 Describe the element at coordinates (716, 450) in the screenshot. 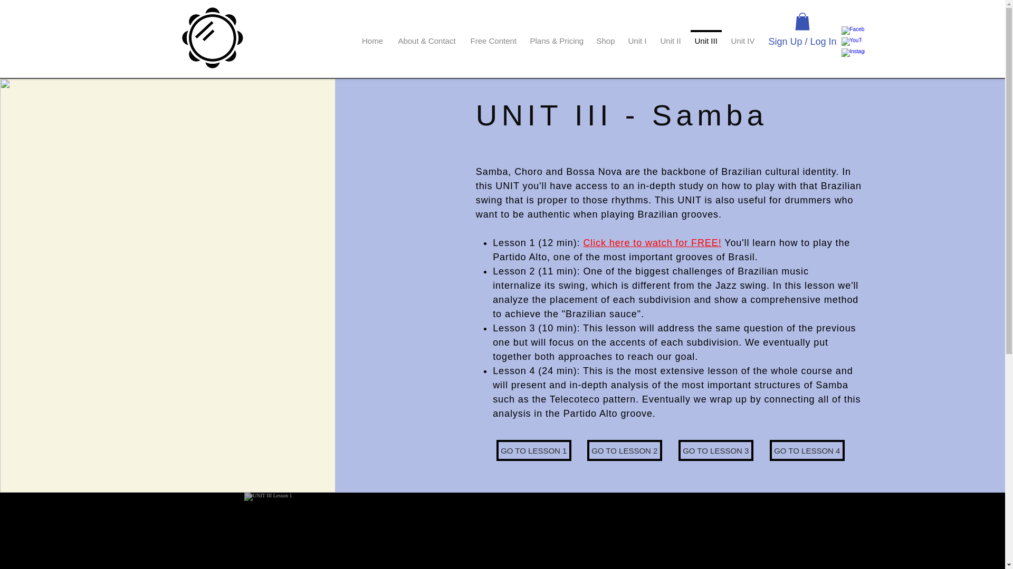

I see `GO TO LESSON 3` at that location.